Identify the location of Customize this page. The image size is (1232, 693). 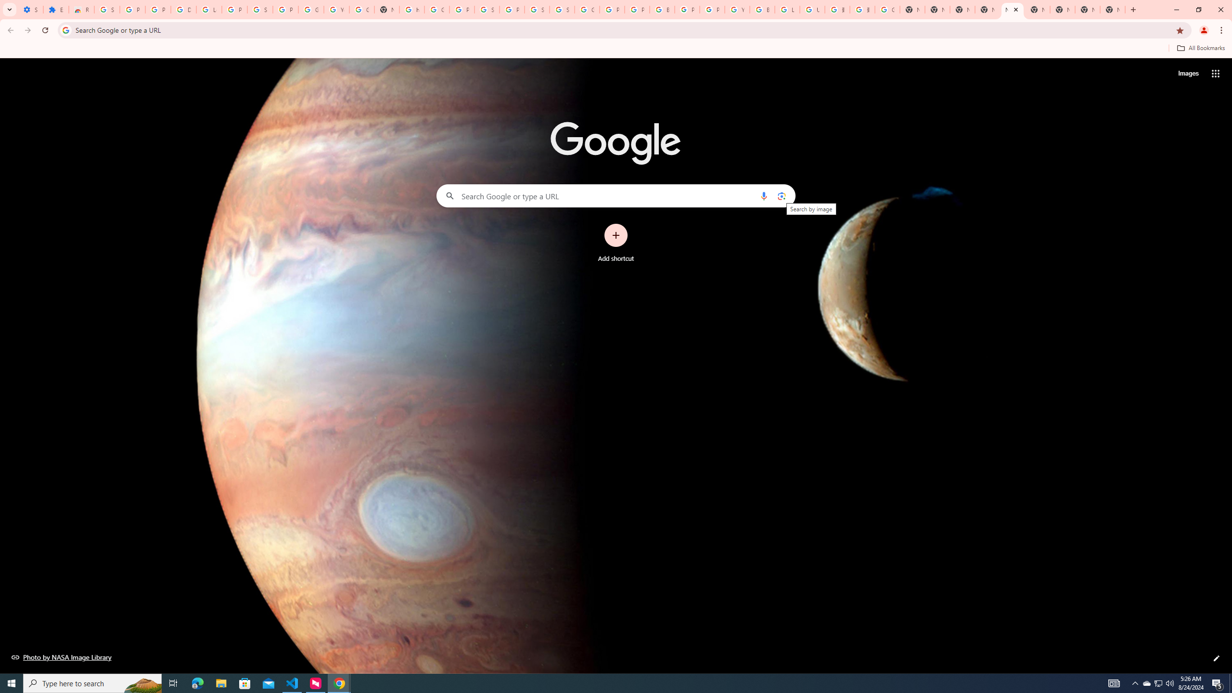
(1217, 658).